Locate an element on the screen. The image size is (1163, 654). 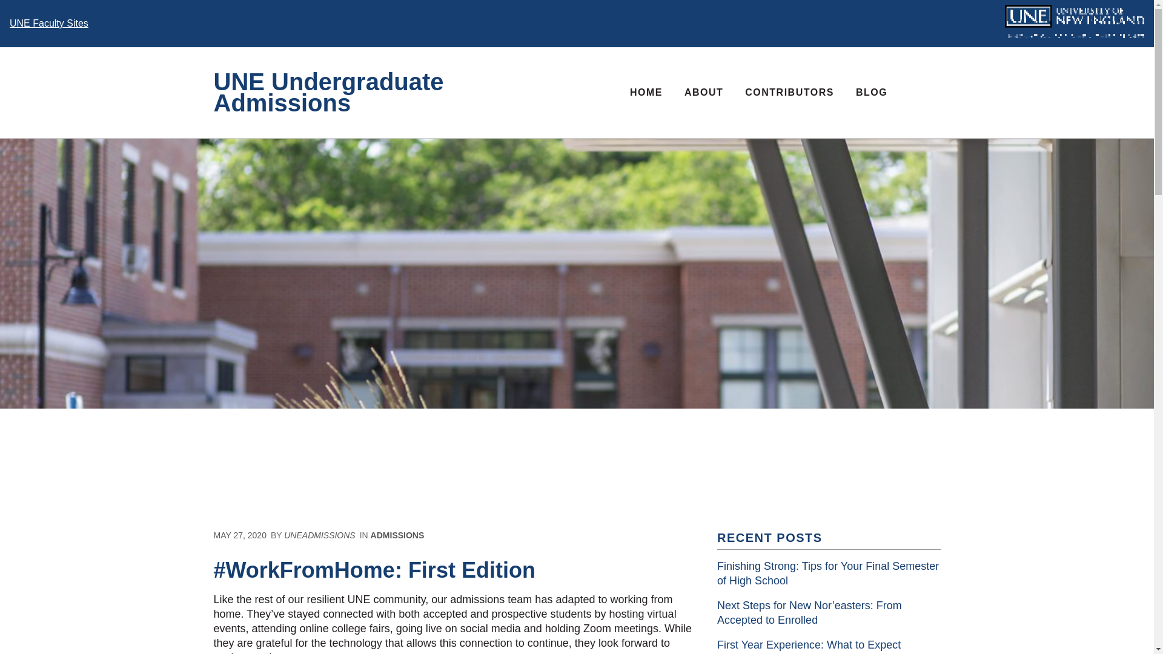
ADMISSIONS is located at coordinates (397, 535).